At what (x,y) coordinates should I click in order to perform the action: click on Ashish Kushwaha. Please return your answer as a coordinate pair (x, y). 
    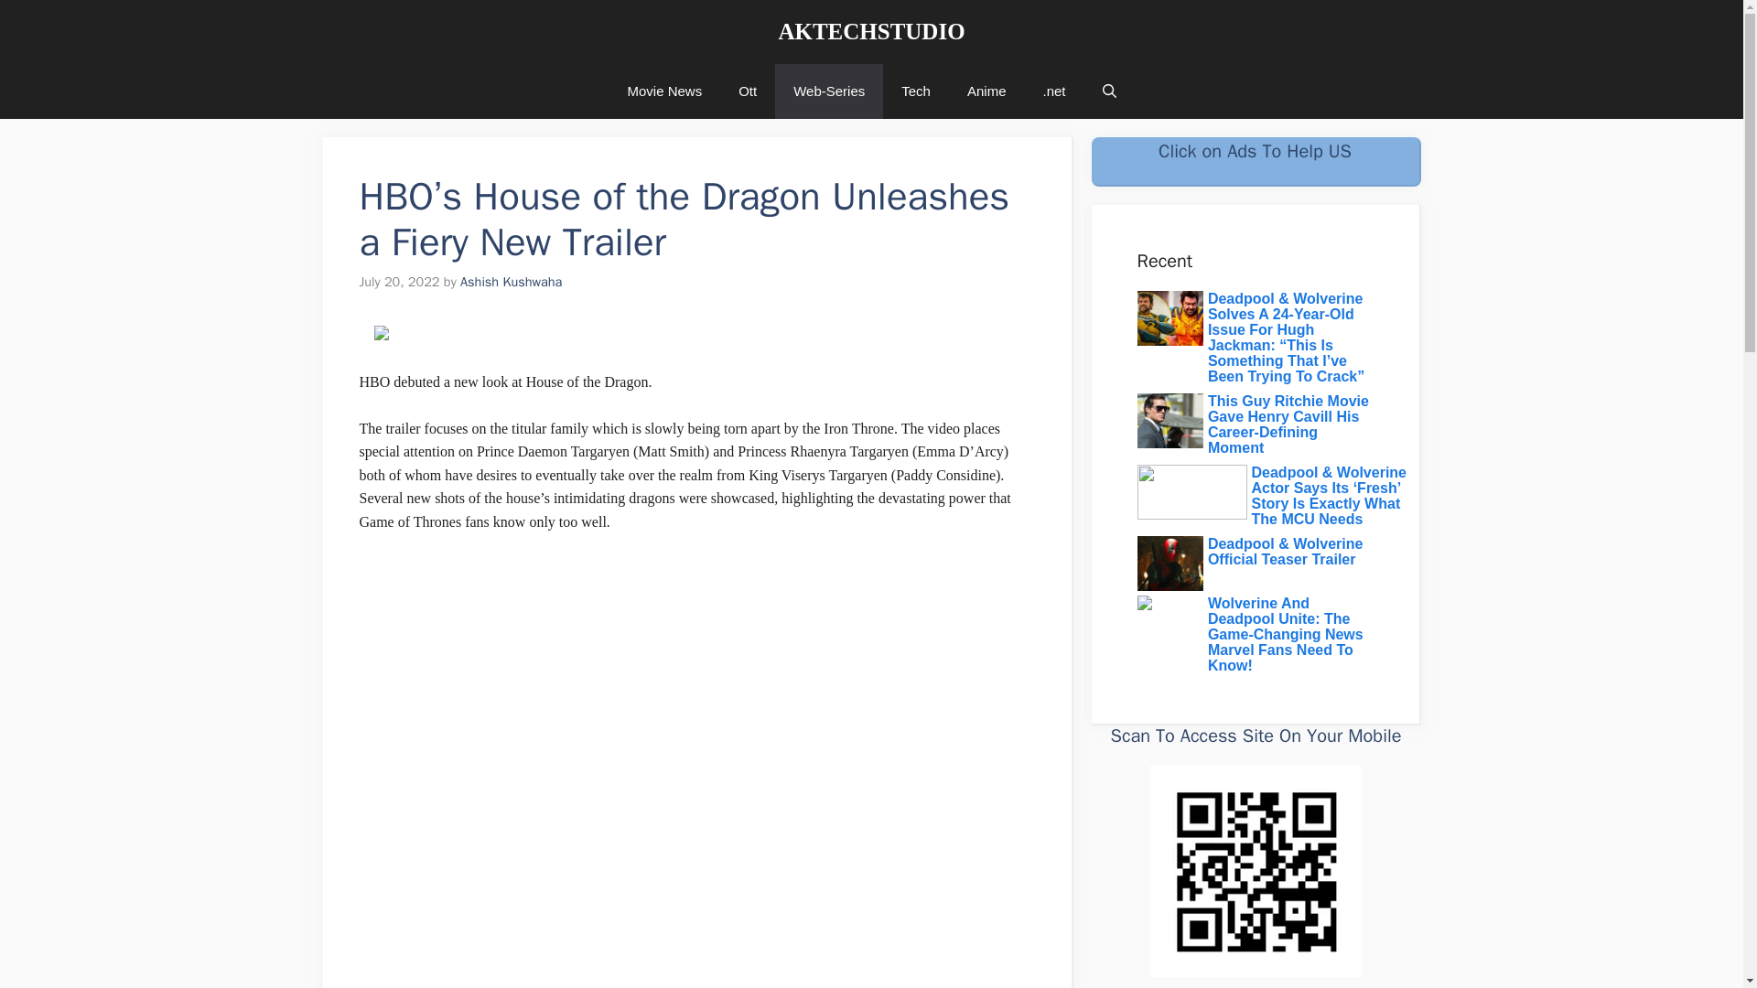
    Looking at the image, I should click on (511, 282).